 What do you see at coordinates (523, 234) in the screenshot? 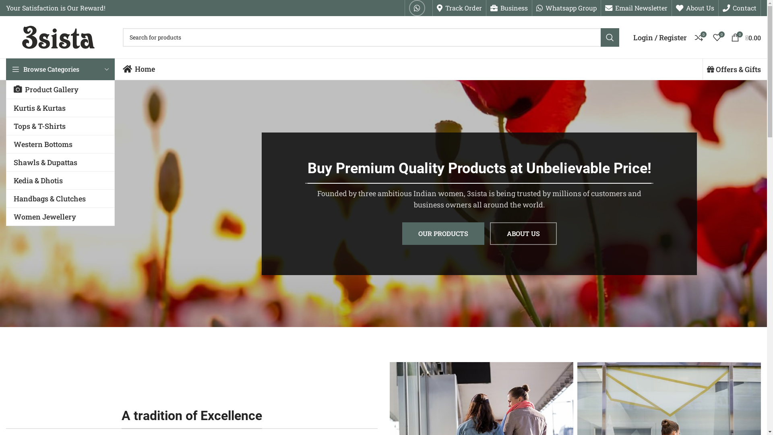
I see `ABOUT US` at bounding box center [523, 234].